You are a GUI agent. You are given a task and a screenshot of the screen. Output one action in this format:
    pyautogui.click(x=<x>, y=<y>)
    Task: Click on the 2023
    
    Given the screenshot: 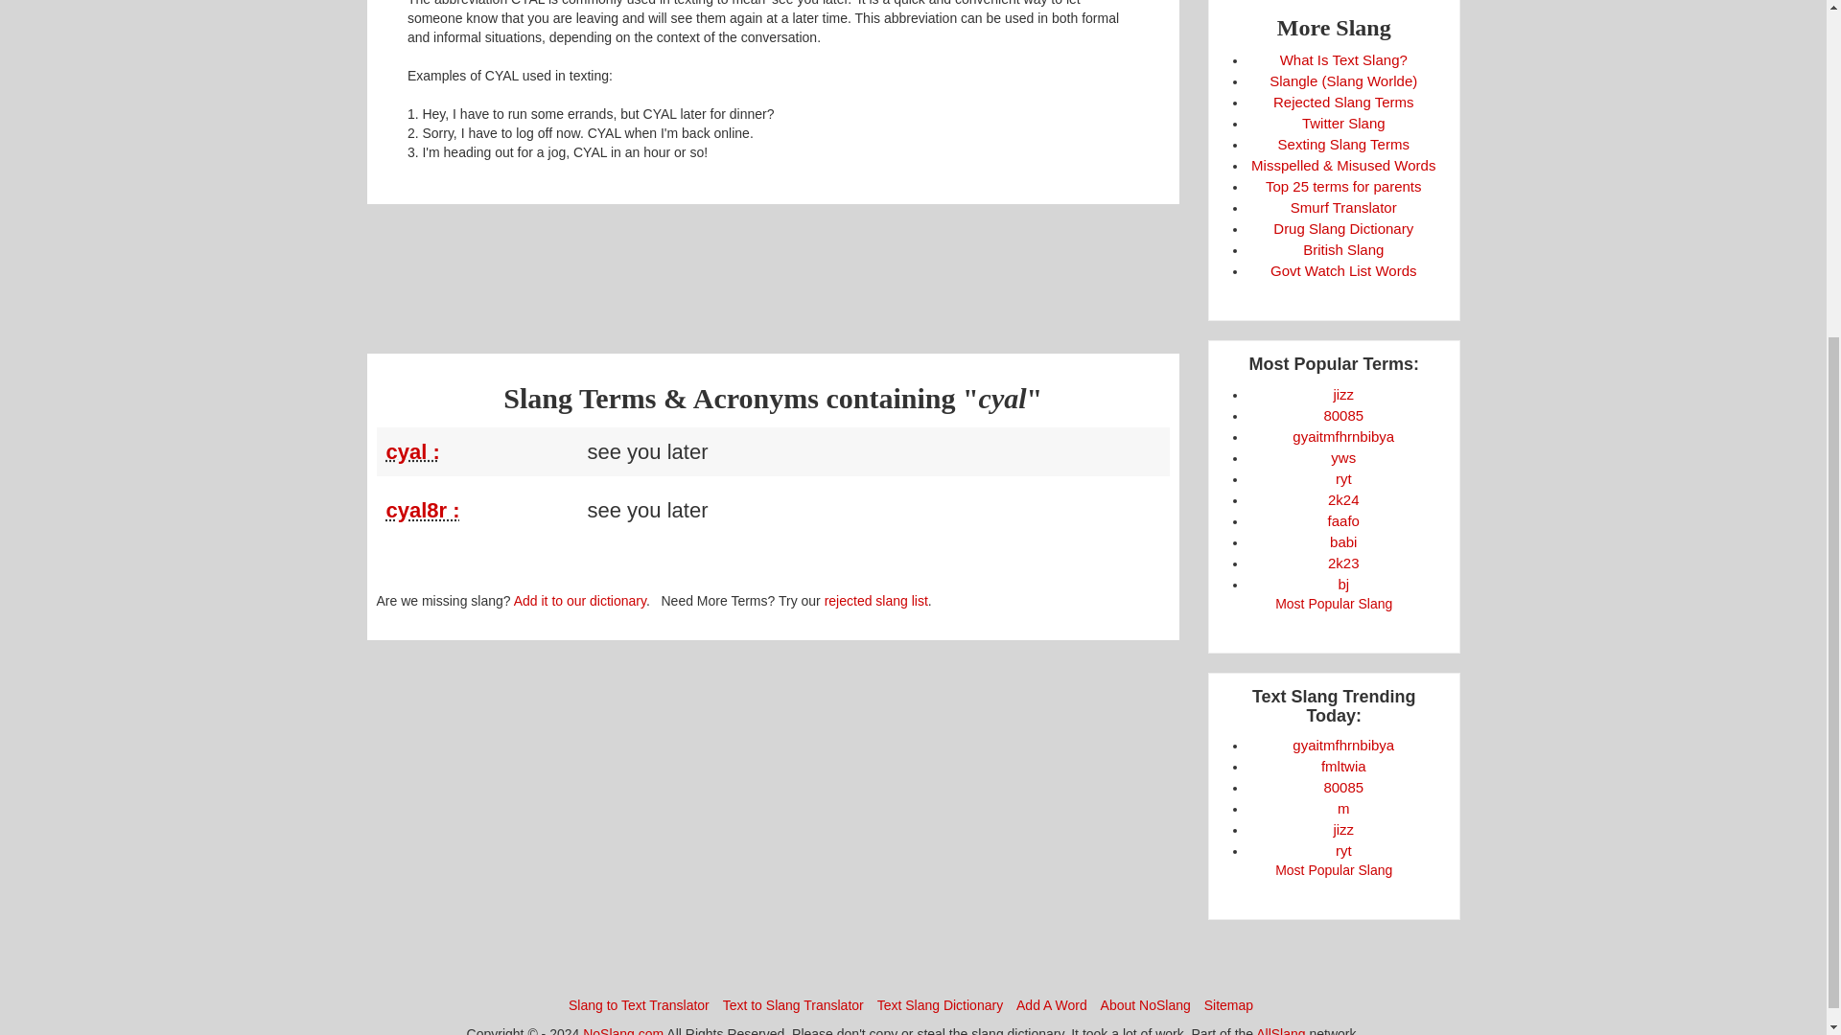 What is the action you would take?
    pyautogui.click(x=1343, y=563)
    